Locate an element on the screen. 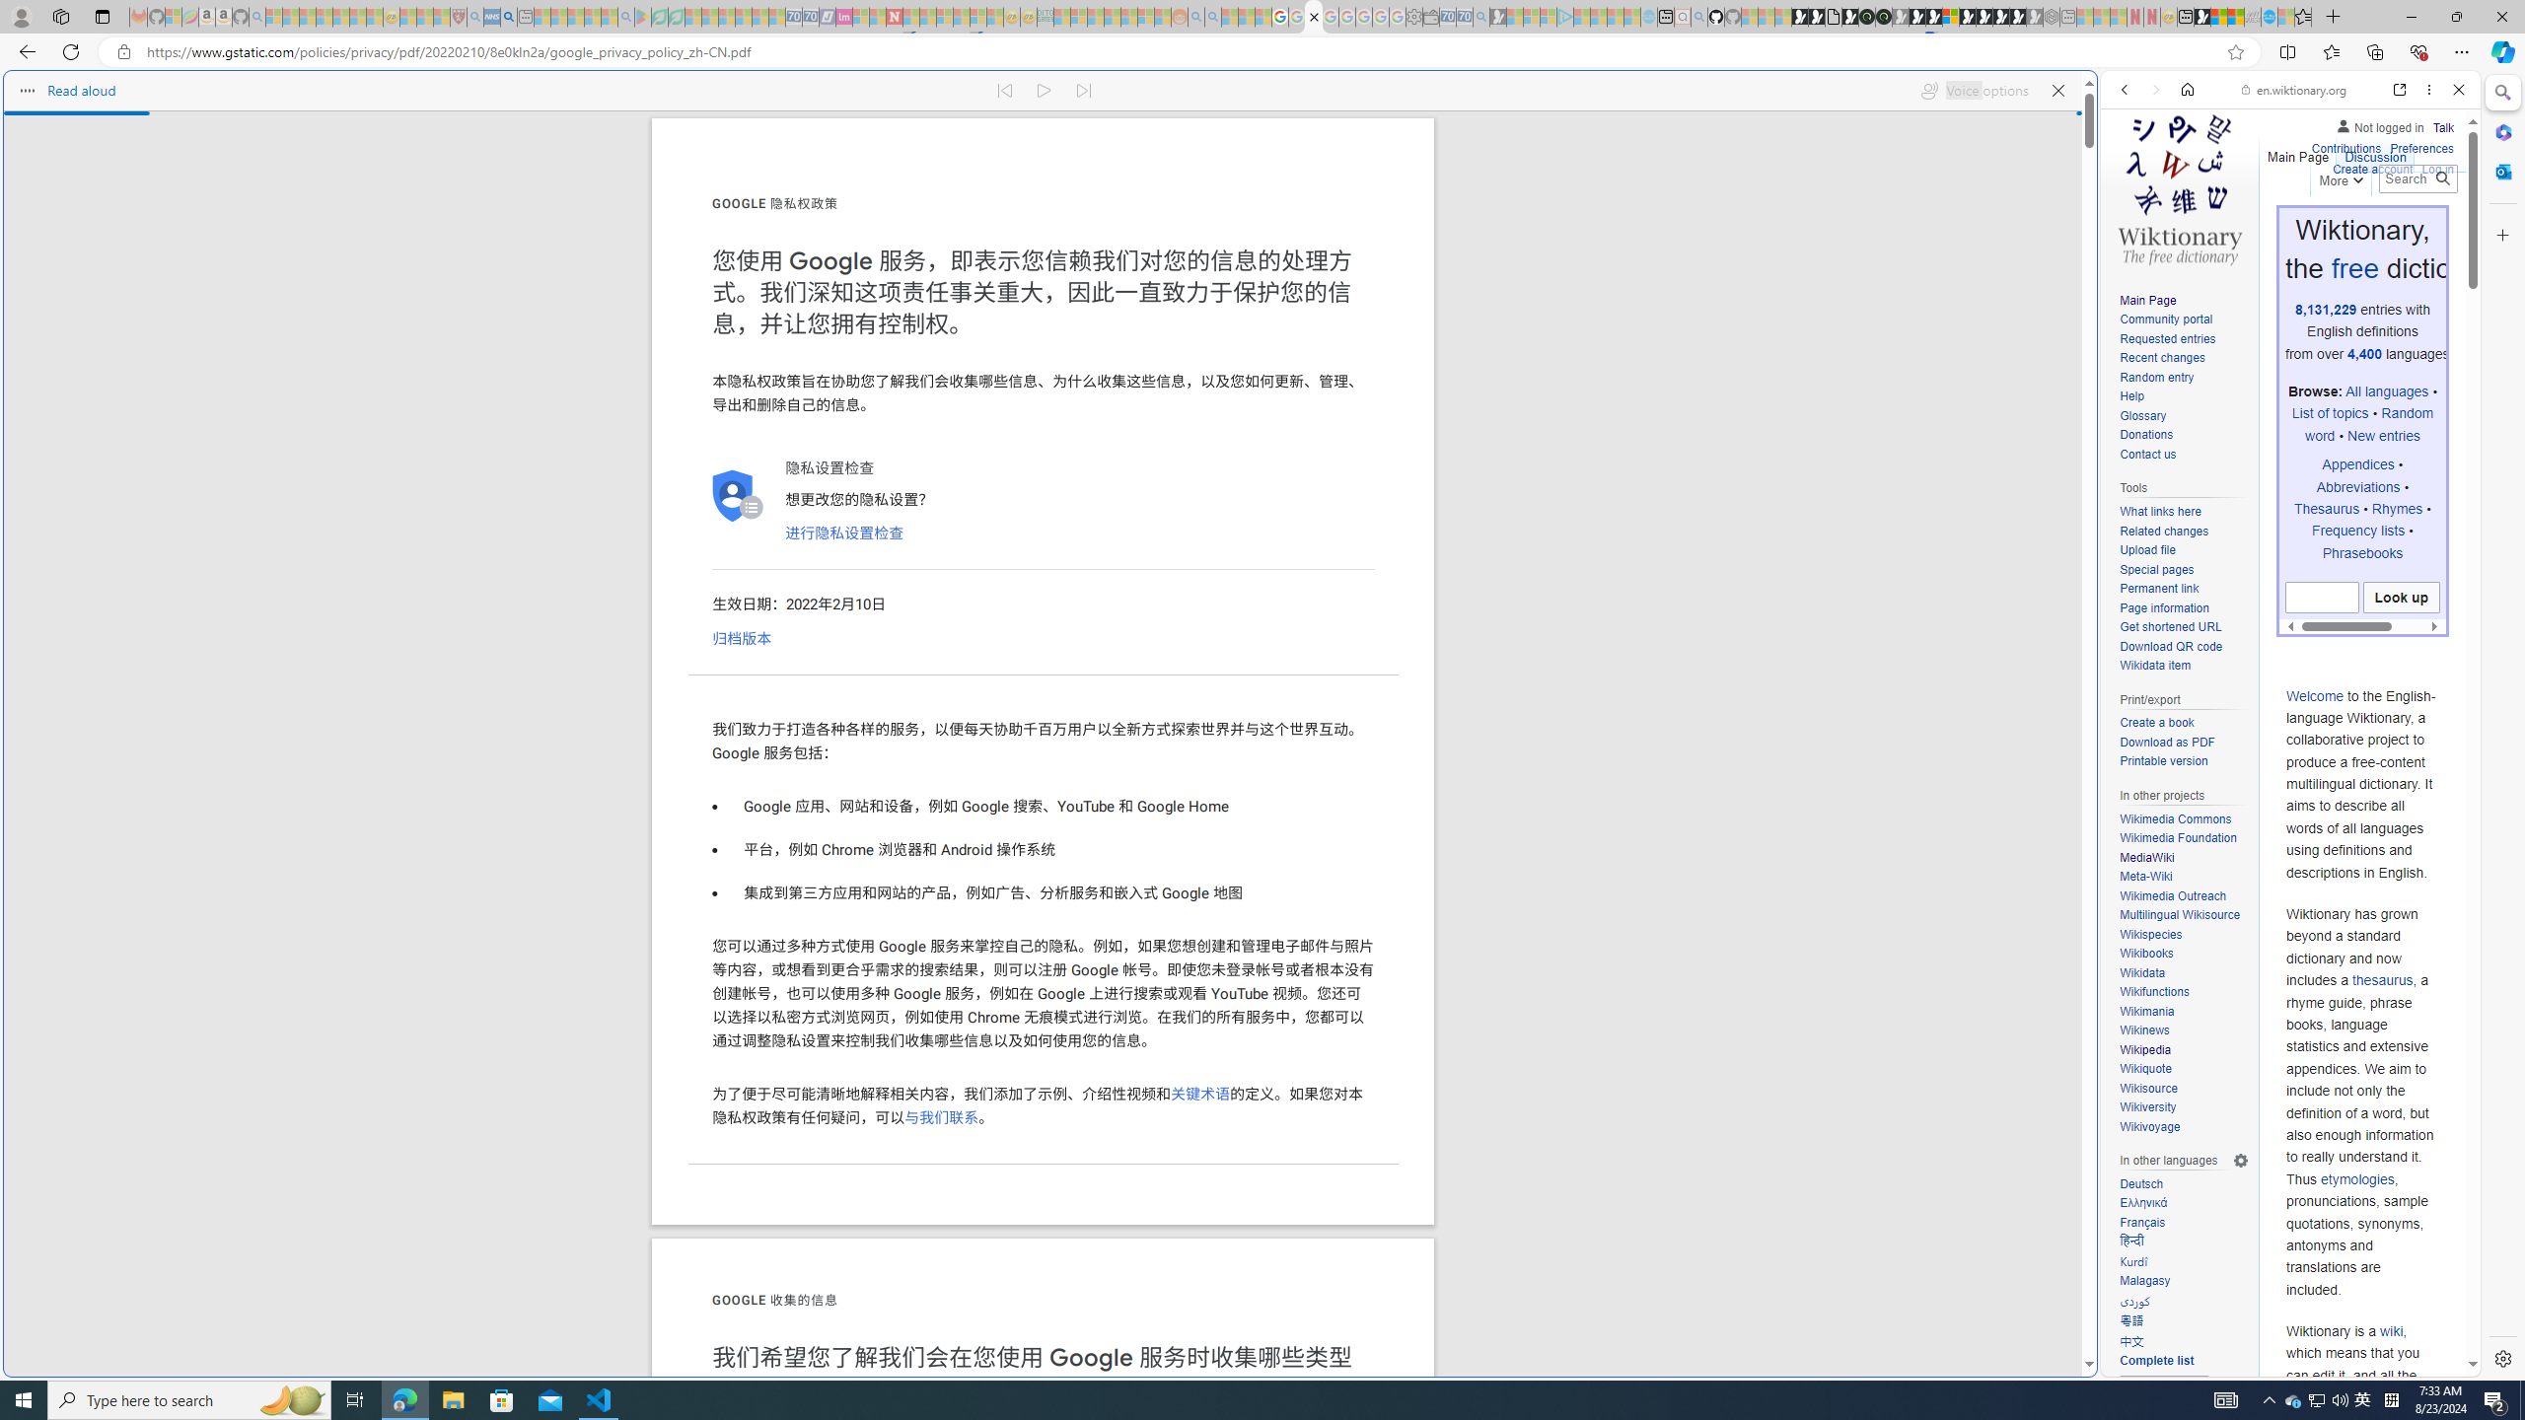 The width and height of the screenshot is (2525, 1420). thesaurus is located at coordinates (2382, 980).